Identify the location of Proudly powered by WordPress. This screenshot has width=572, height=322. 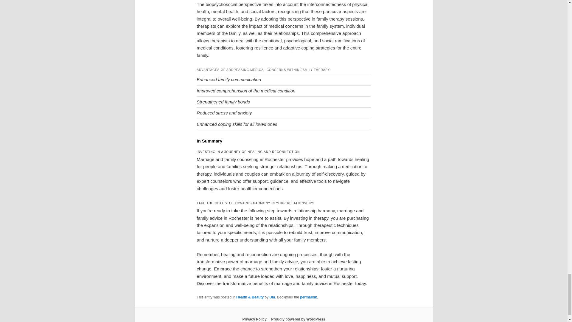
(298, 319).